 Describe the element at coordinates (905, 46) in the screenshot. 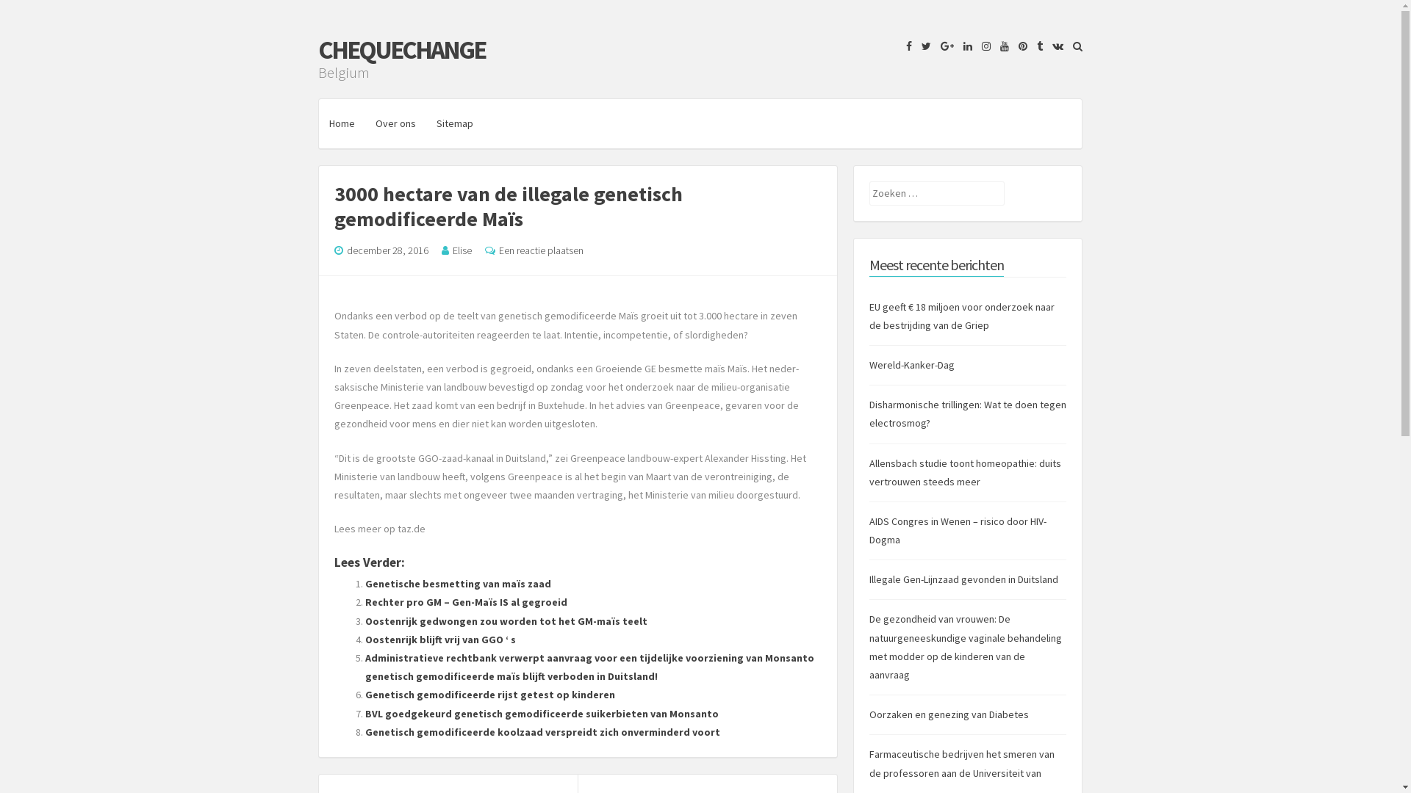

I see `Facebook` at that location.